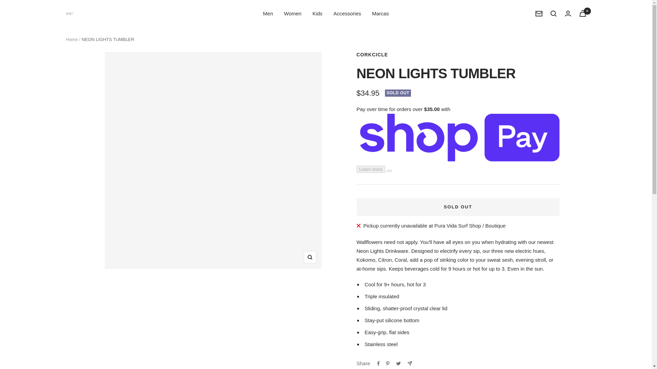  Describe the element at coordinates (347, 14) in the screenshot. I see `Accessories` at that location.